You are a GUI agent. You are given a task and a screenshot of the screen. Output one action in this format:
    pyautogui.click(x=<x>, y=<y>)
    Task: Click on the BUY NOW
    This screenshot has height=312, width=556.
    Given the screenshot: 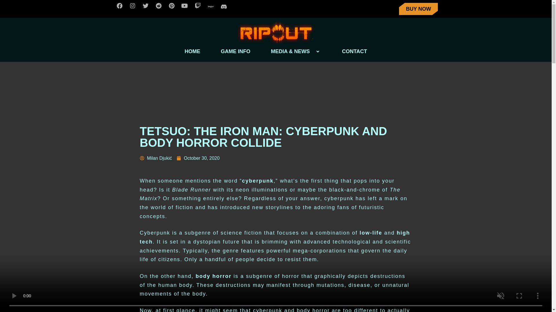 What is the action you would take?
    pyautogui.click(x=418, y=9)
    